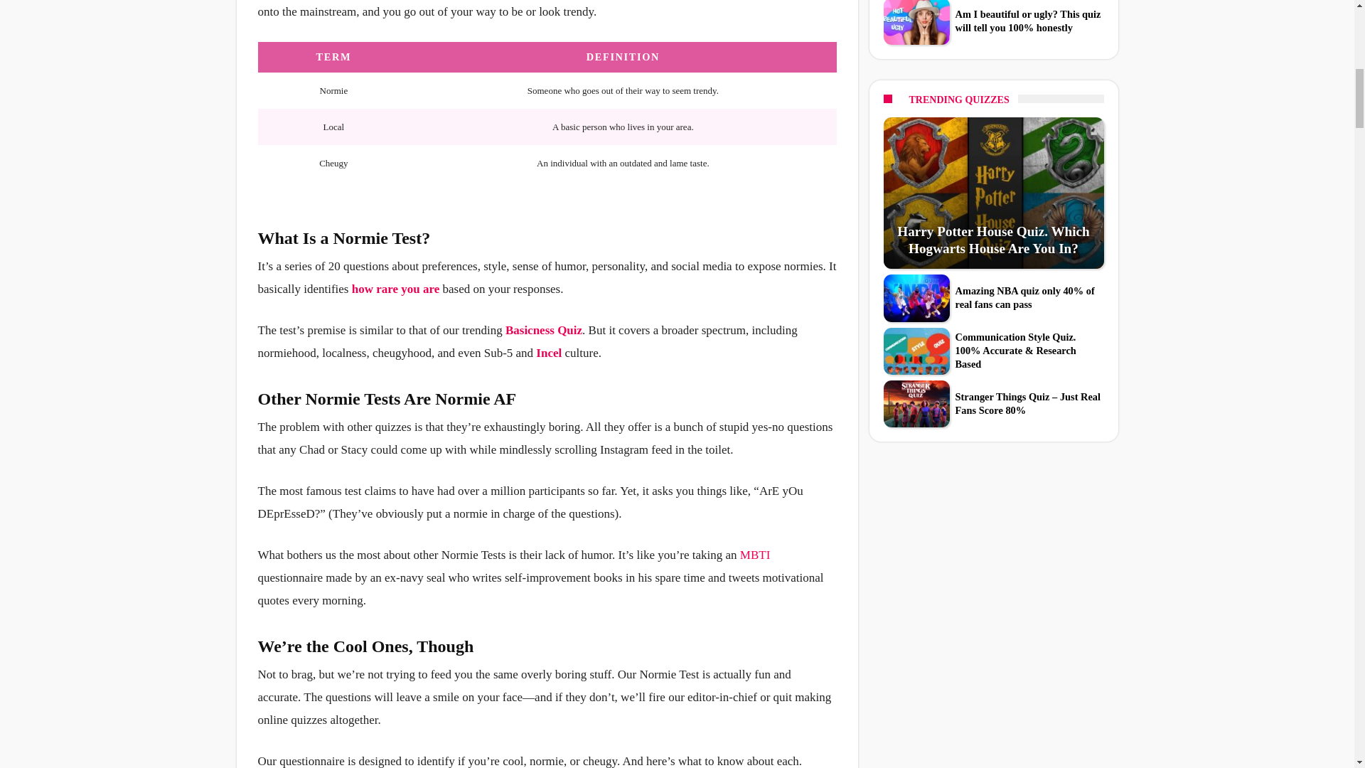 This screenshot has height=768, width=1365. What do you see at coordinates (550, 353) in the screenshot?
I see `Incel` at bounding box center [550, 353].